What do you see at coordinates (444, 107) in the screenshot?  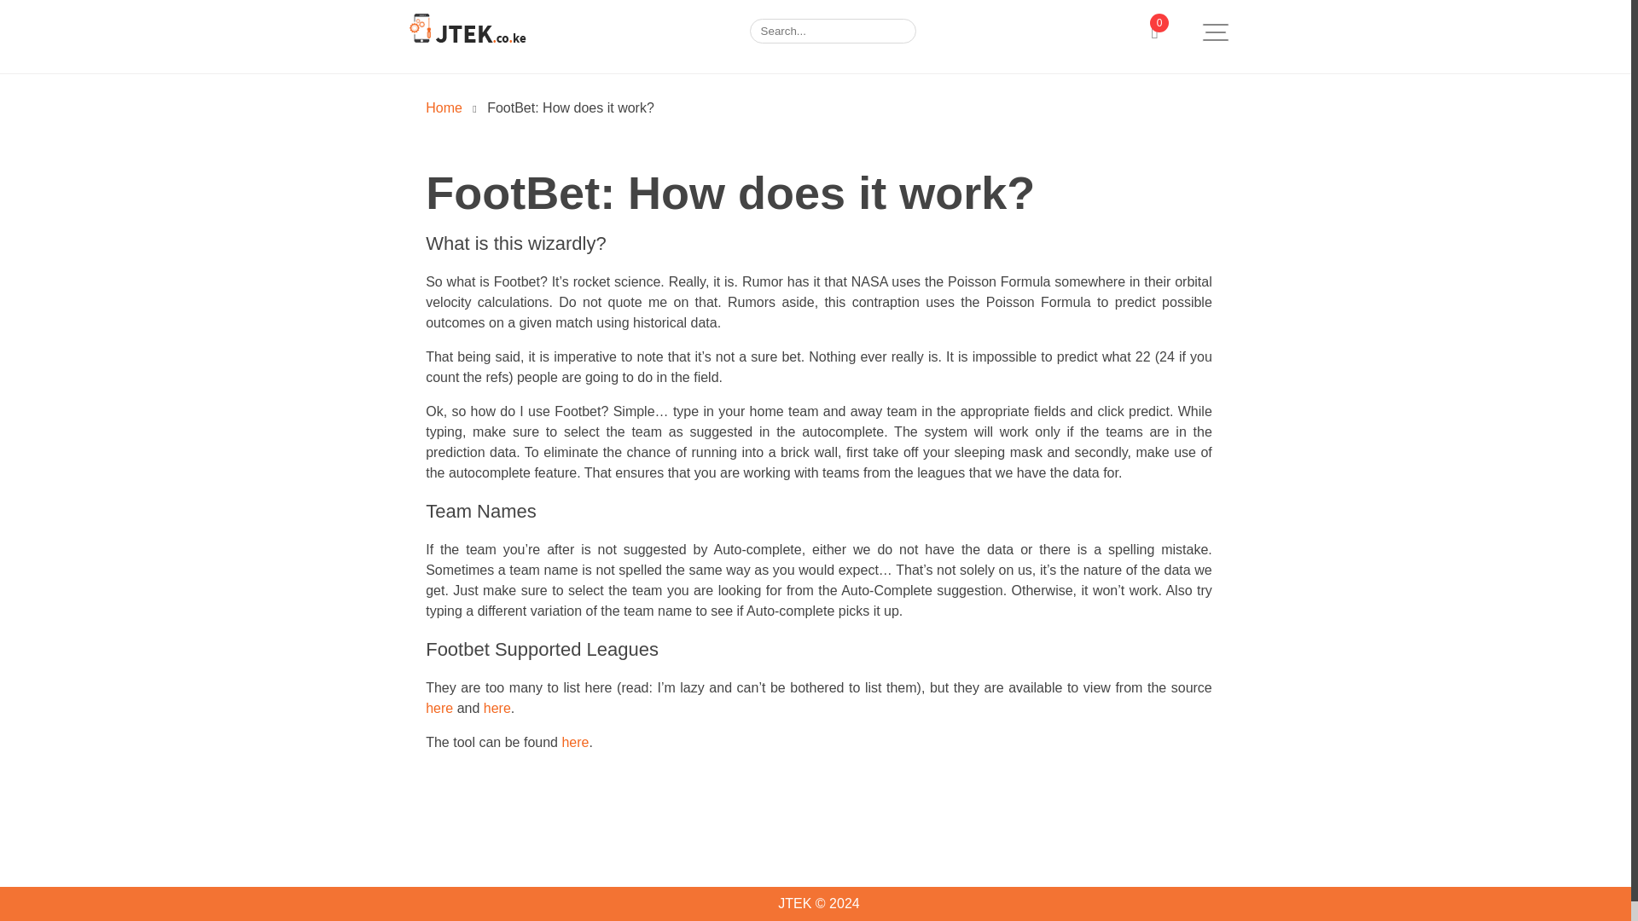 I see `JTEK` at bounding box center [444, 107].